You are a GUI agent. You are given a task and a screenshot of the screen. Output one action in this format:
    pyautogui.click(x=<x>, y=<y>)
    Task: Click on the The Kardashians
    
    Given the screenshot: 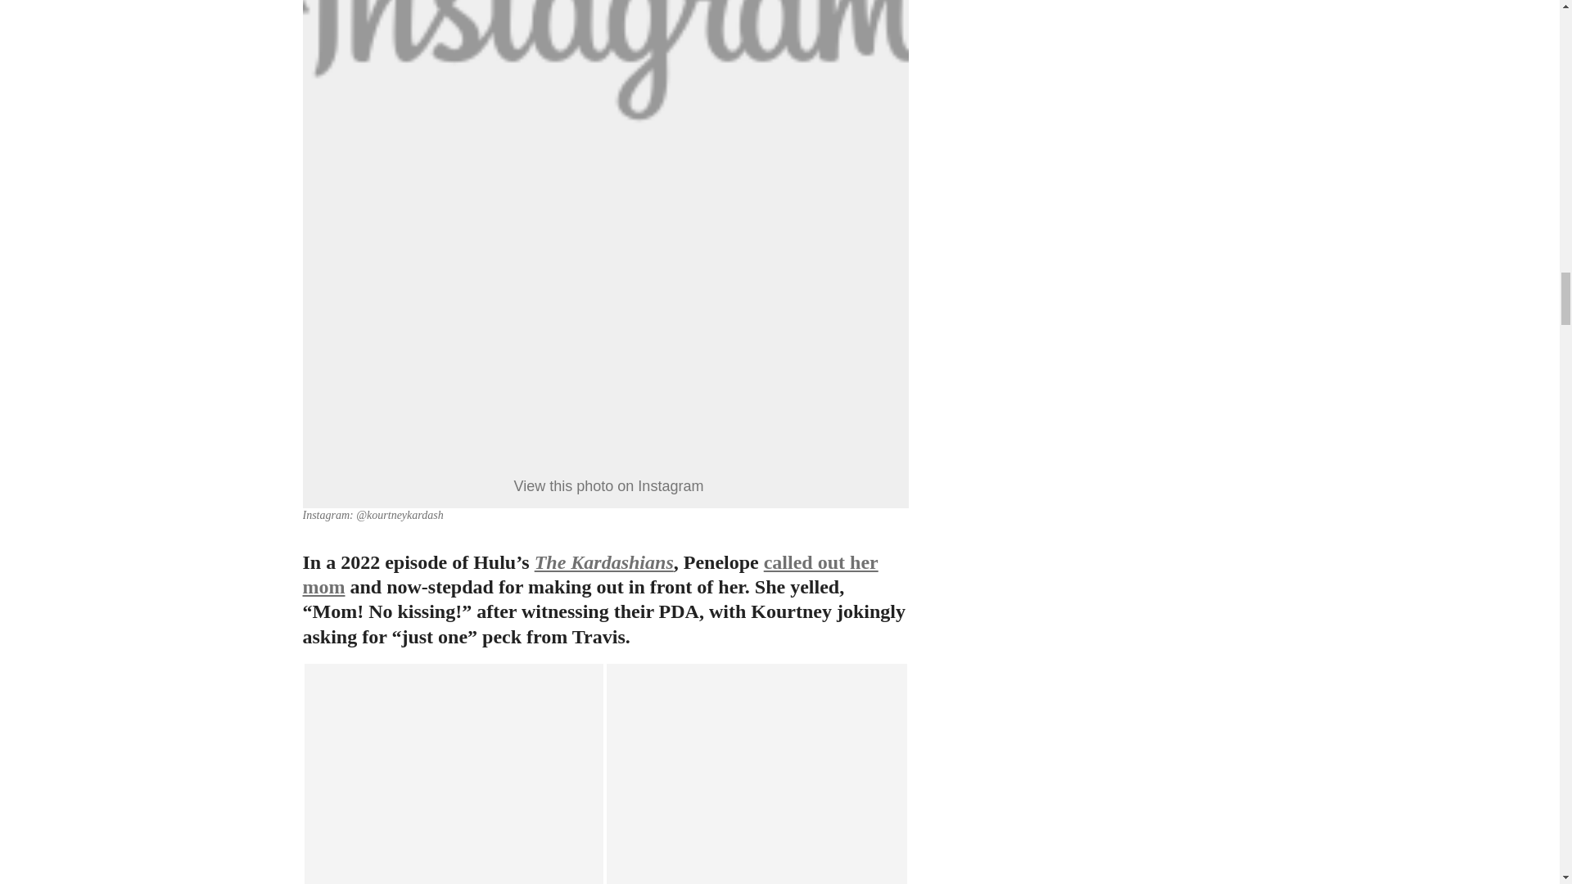 What is the action you would take?
    pyautogui.click(x=604, y=562)
    